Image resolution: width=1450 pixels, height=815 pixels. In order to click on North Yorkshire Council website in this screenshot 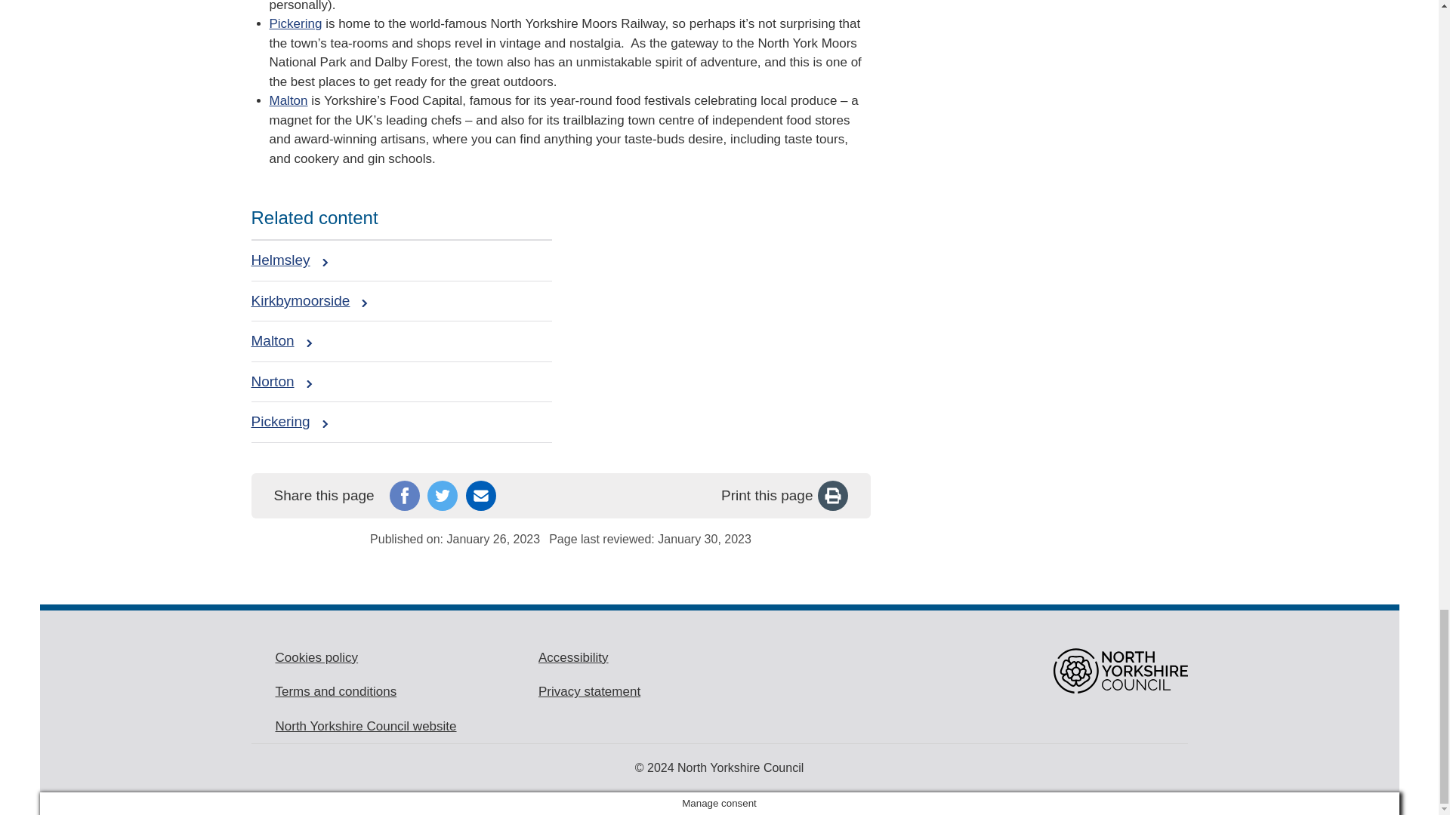, I will do `click(366, 727)`.